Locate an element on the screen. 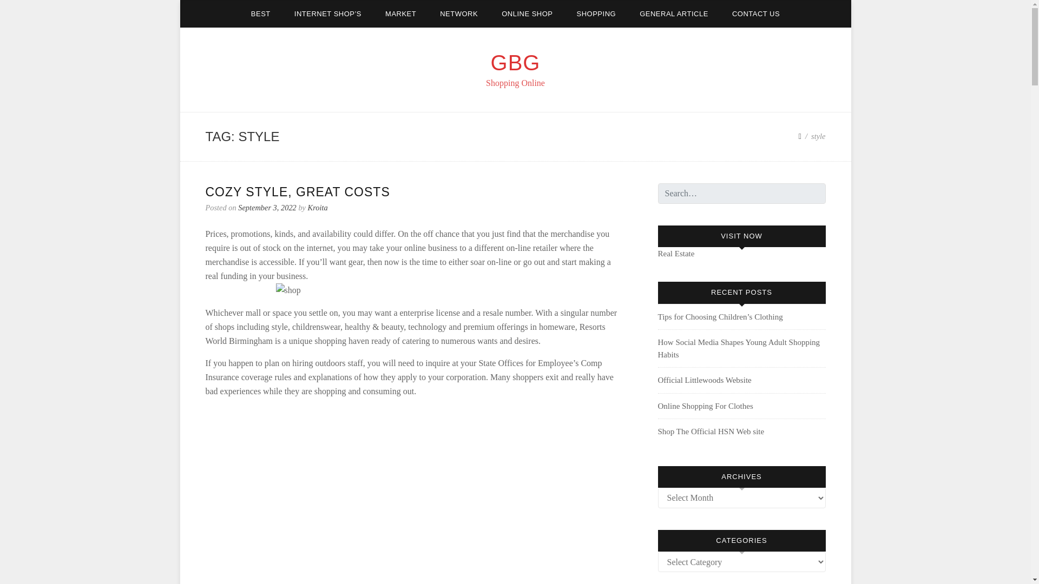 The width and height of the screenshot is (1039, 584). GENERAL ARTICLE is located at coordinates (673, 14).